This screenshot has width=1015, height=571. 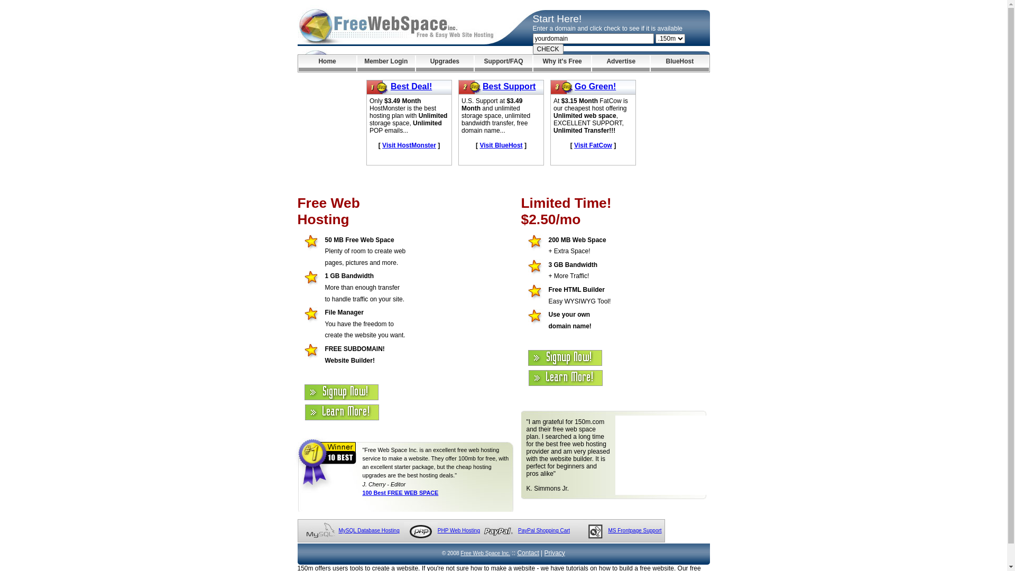 What do you see at coordinates (548, 49) in the screenshot?
I see `CHECK` at bounding box center [548, 49].